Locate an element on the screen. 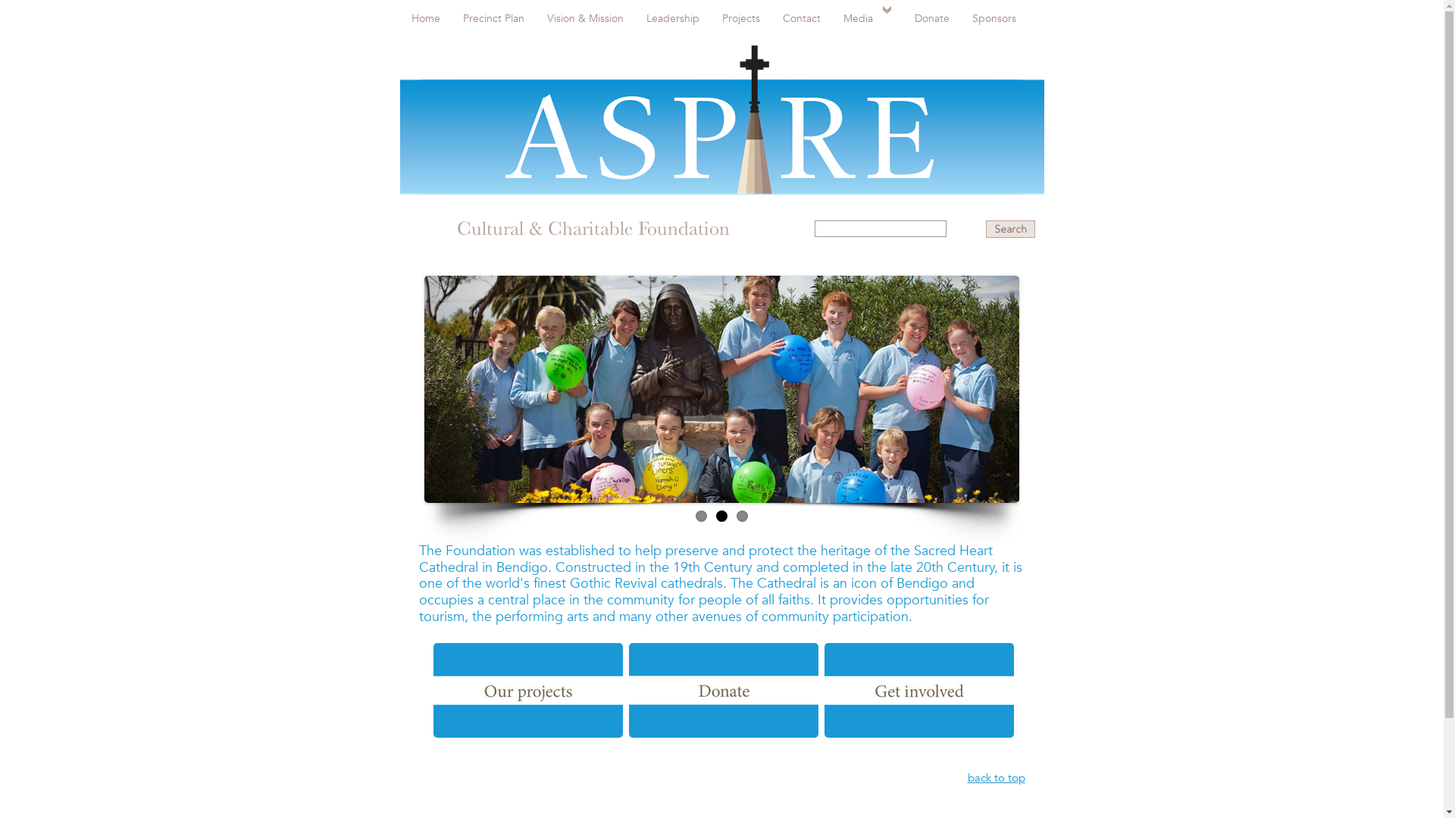  3 is located at coordinates (743, 517).